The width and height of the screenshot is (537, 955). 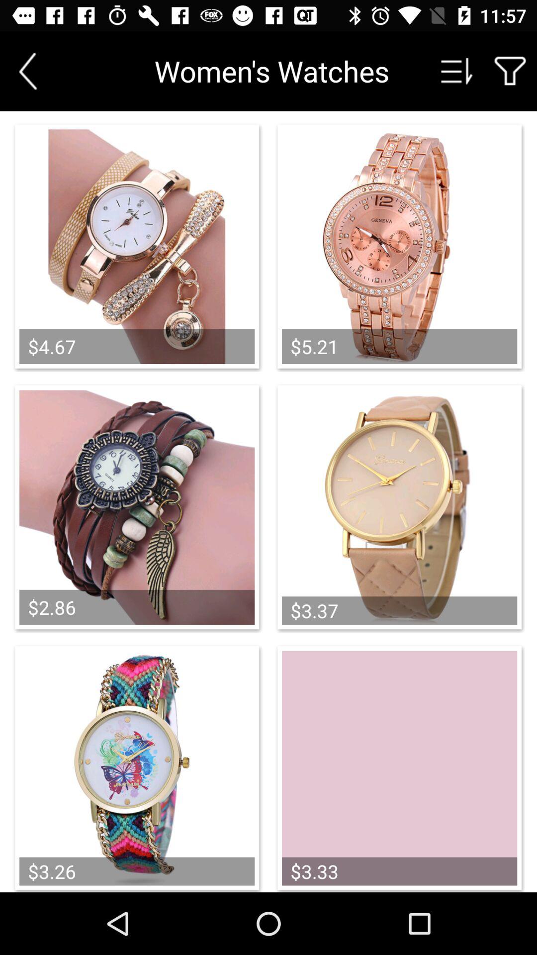 What do you see at coordinates (457, 71) in the screenshot?
I see `sort` at bounding box center [457, 71].